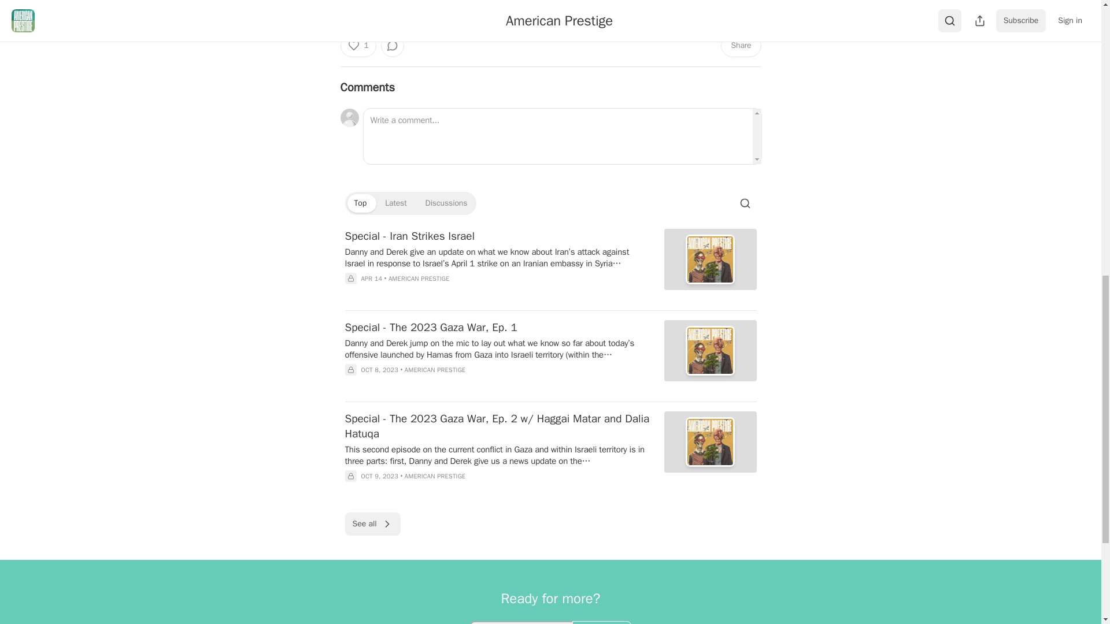 The image size is (1110, 624). What do you see at coordinates (382, 4) in the screenshot?
I see `1 Like` at bounding box center [382, 4].